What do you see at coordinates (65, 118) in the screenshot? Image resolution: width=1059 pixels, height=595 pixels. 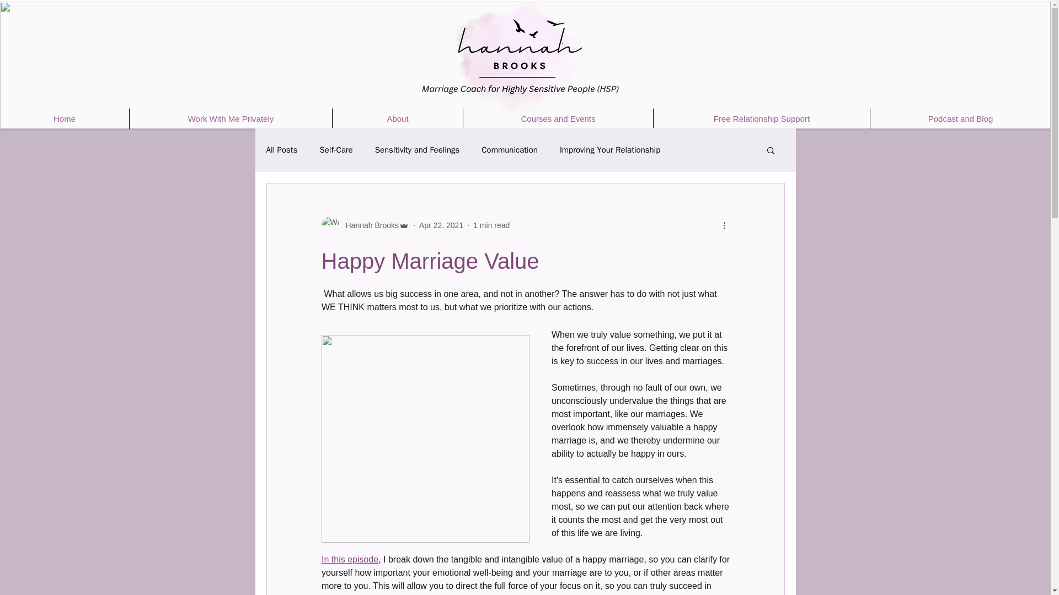 I see `Home` at bounding box center [65, 118].